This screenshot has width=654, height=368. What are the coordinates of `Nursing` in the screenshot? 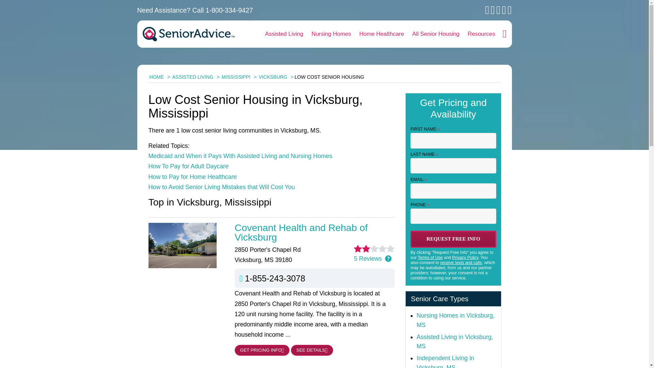 It's located at (455, 320).